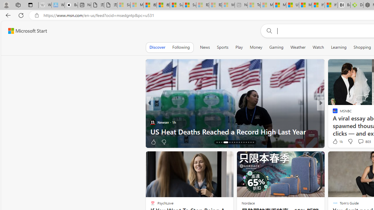 The width and height of the screenshot is (374, 210). I want to click on MSNBC, so click(333, 122).